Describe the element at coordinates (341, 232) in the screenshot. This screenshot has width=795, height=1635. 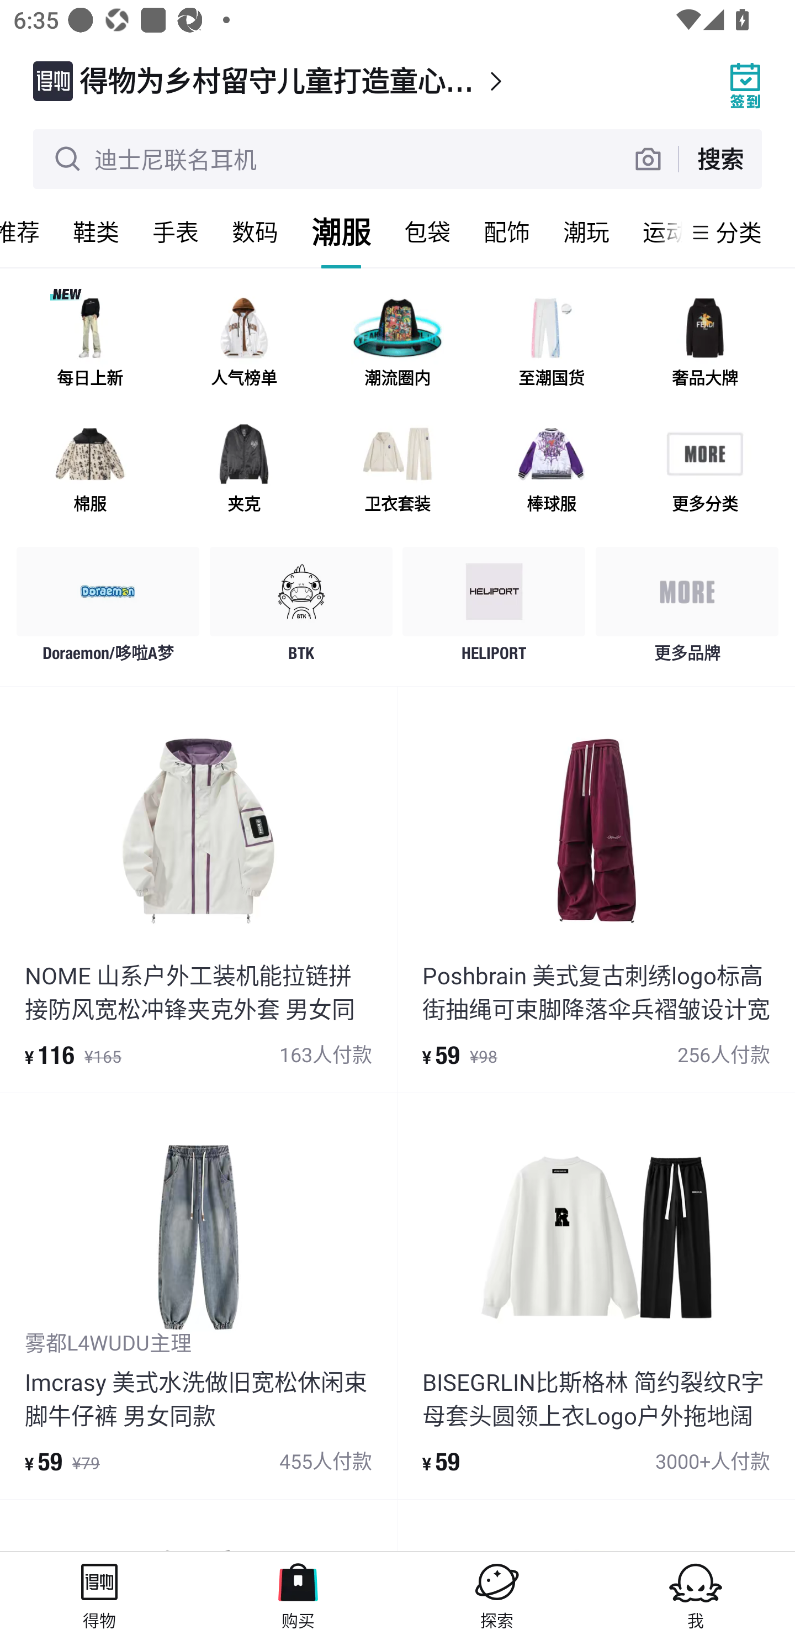
I see `潮服` at that location.